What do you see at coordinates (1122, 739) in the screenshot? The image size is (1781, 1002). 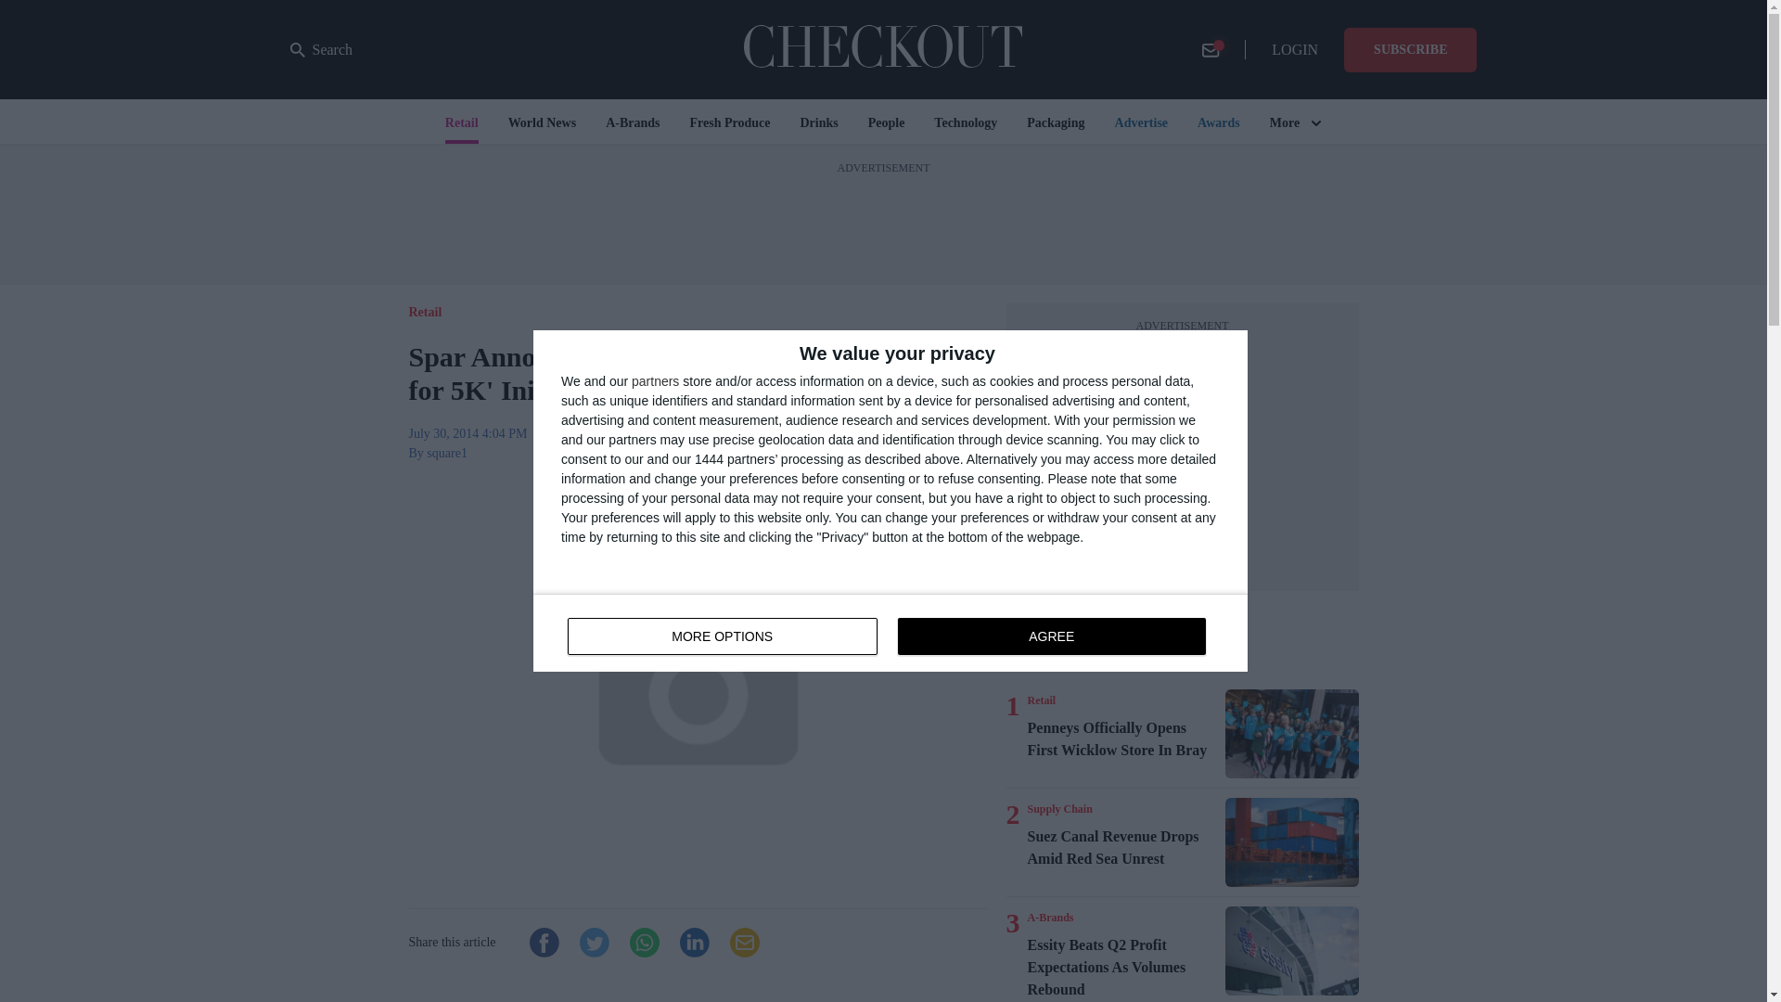 I see `Penneys Officially Opens First Wicklow Store In Bray` at bounding box center [1122, 739].